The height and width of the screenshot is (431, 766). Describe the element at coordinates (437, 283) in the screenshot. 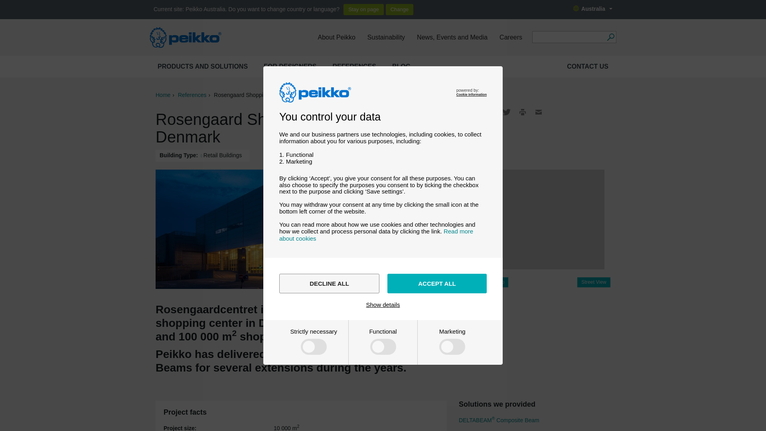

I see `ACCEPT ALL` at that location.